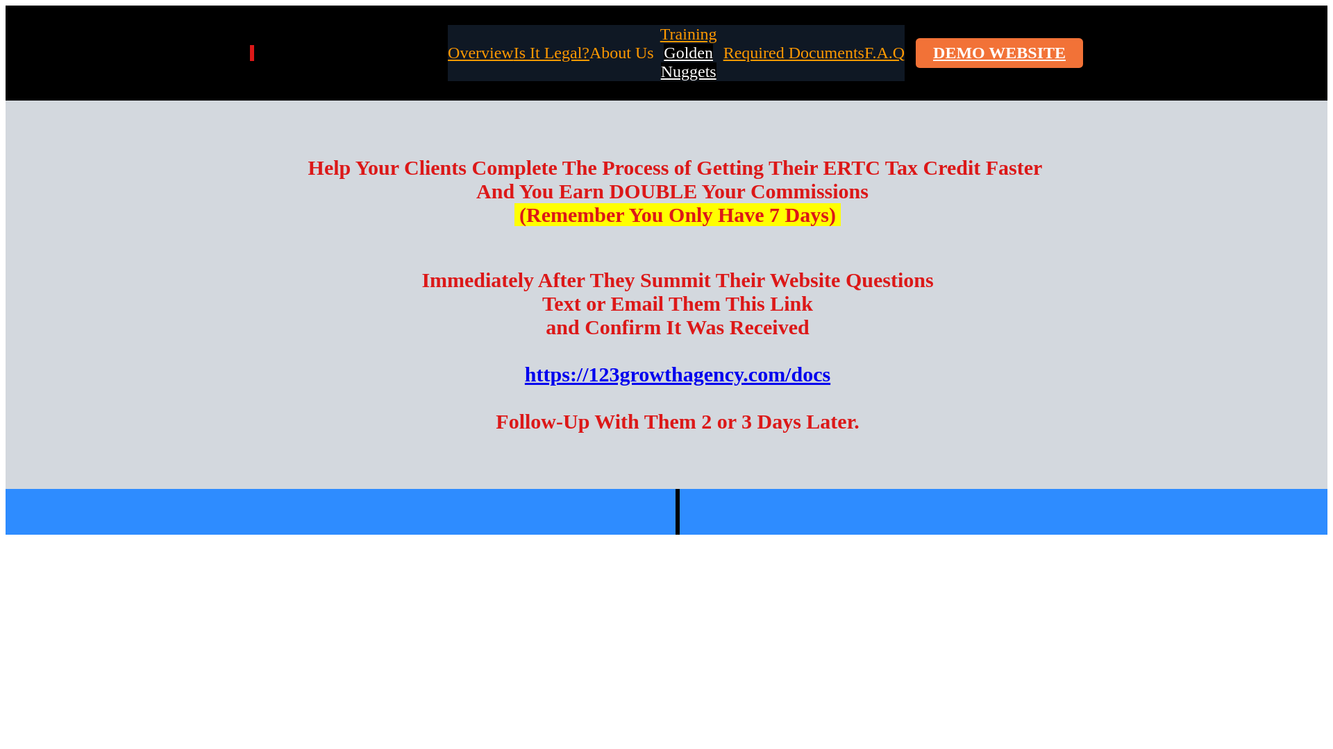 This screenshot has height=749, width=1333. Describe the element at coordinates (794, 53) in the screenshot. I see `Required Documents` at that location.